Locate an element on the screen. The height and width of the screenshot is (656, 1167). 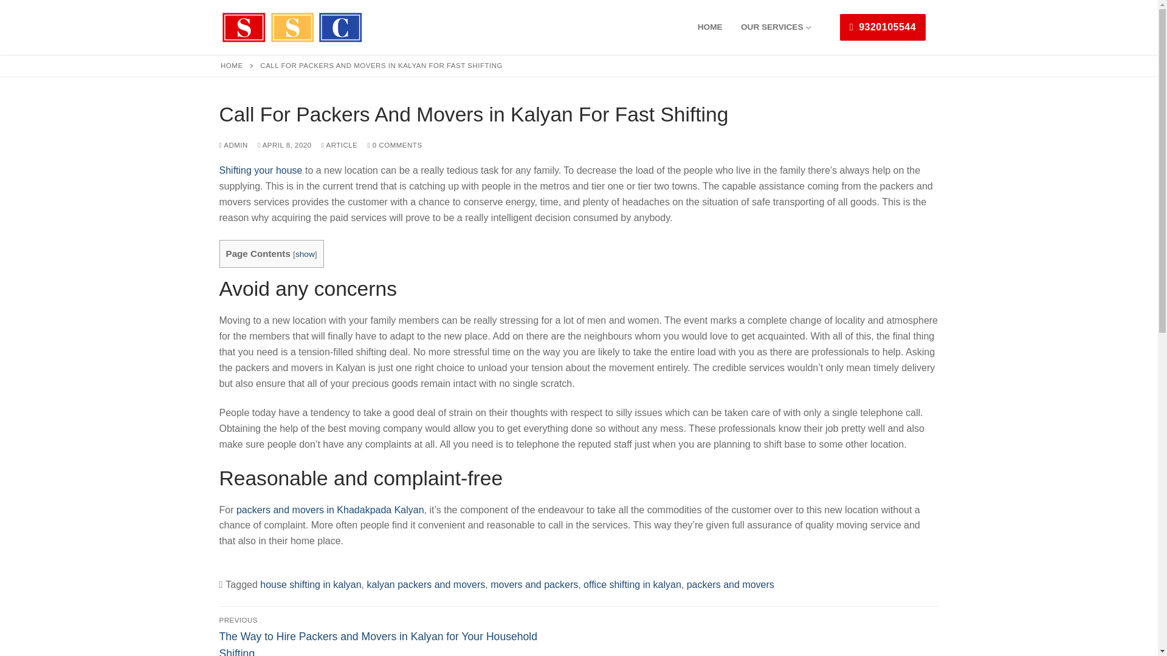
packers and movers in Khadakpada Kalyan is located at coordinates (331, 509).